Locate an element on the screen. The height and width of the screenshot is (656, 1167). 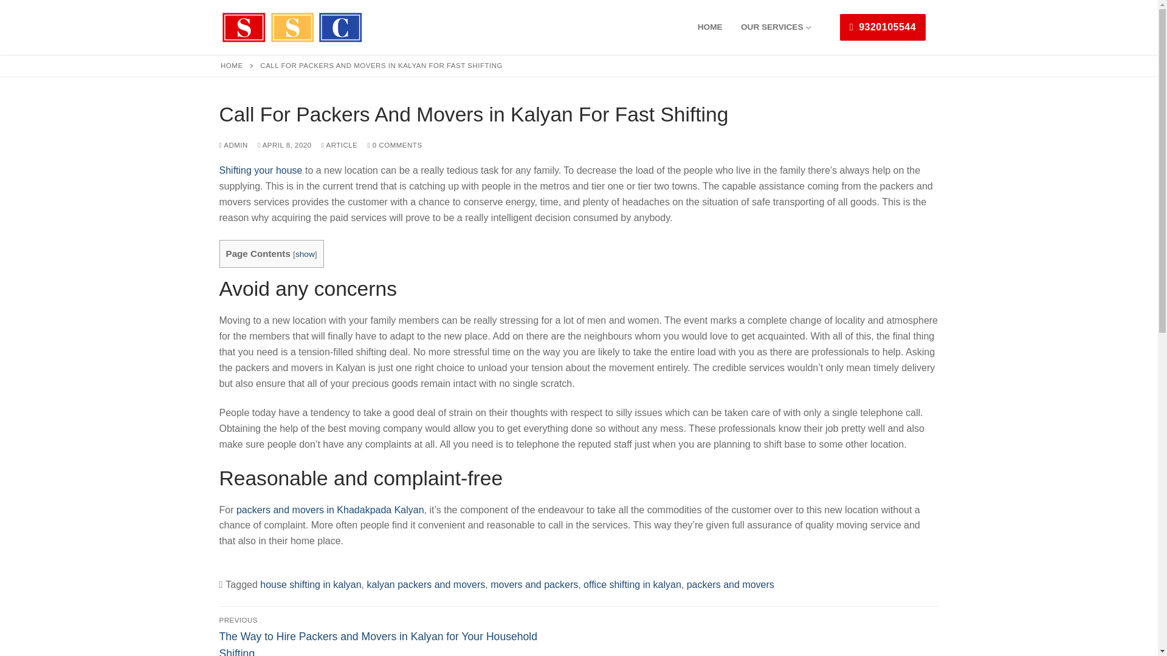
packers and movers in Khadakpada Kalyan is located at coordinates (331, 509).